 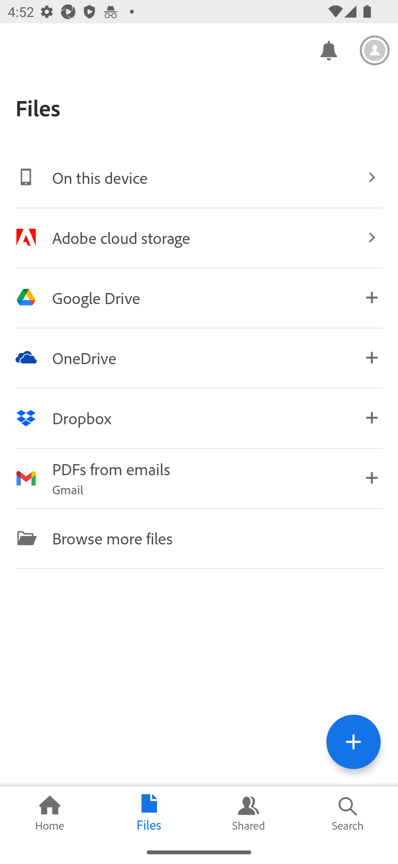 What do you see at coordinates (199, 538) in the screenshot?
I see `Image Browse more files` at bounding box center [199, 538].